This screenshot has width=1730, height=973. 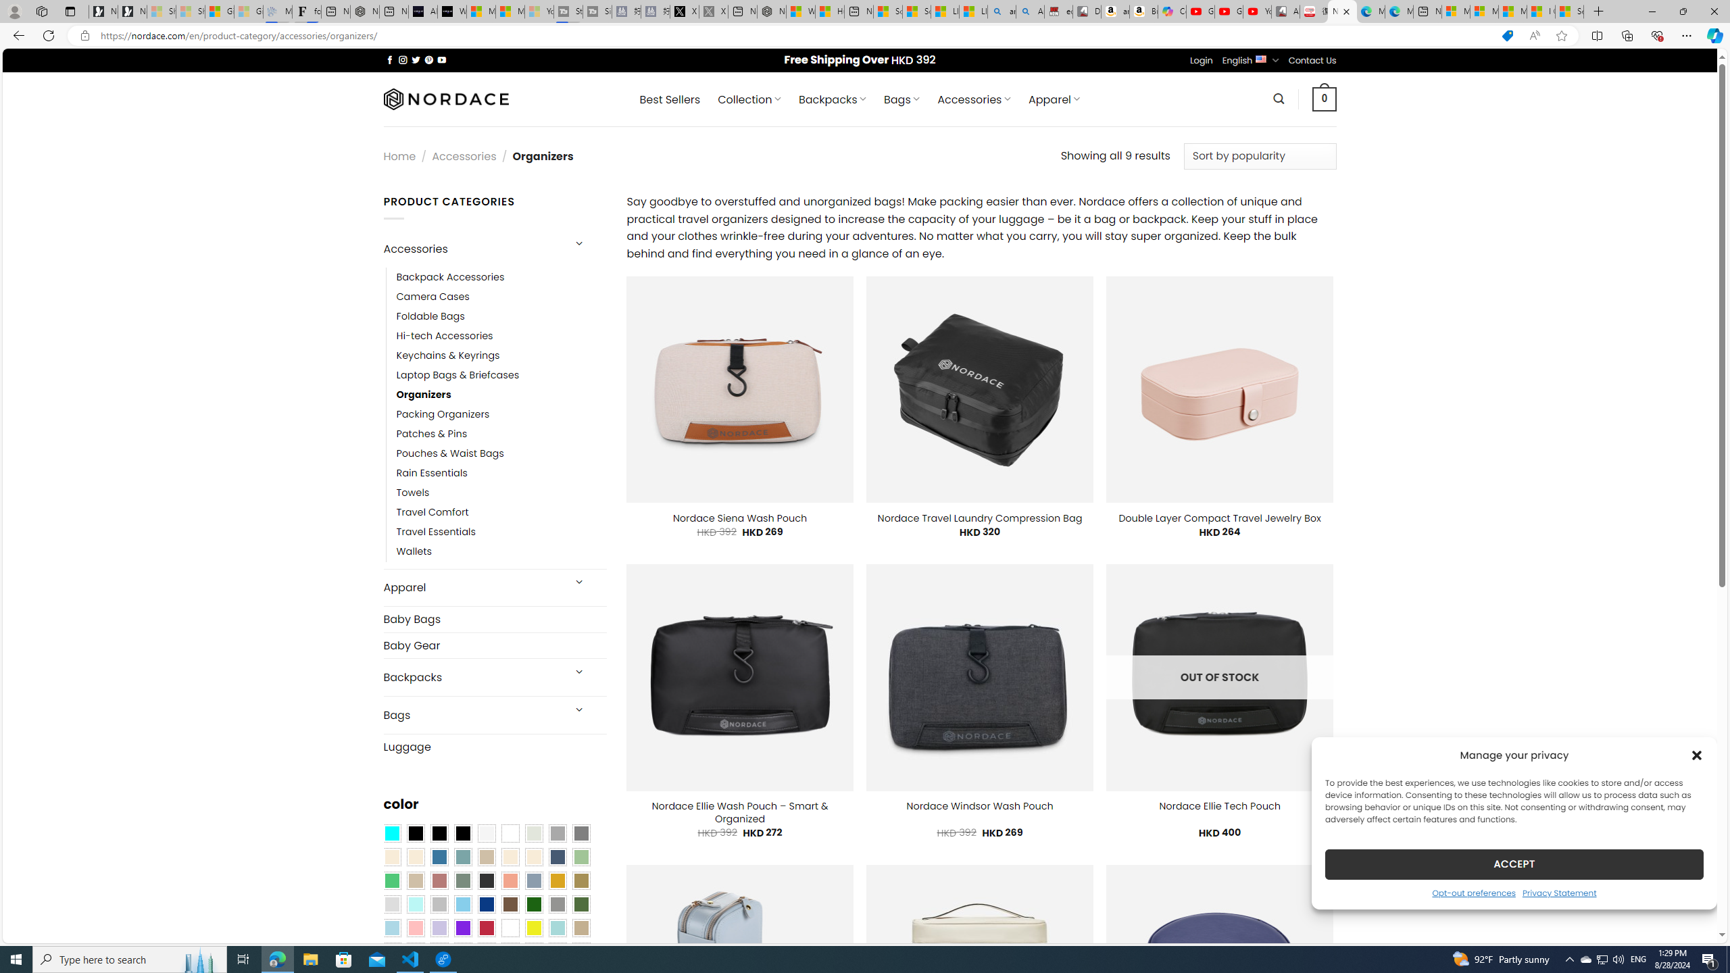 What do you see at coordinates (714, 11) in the screenshot?
I see `X - Sleeping` at bounding box center [714, 11].